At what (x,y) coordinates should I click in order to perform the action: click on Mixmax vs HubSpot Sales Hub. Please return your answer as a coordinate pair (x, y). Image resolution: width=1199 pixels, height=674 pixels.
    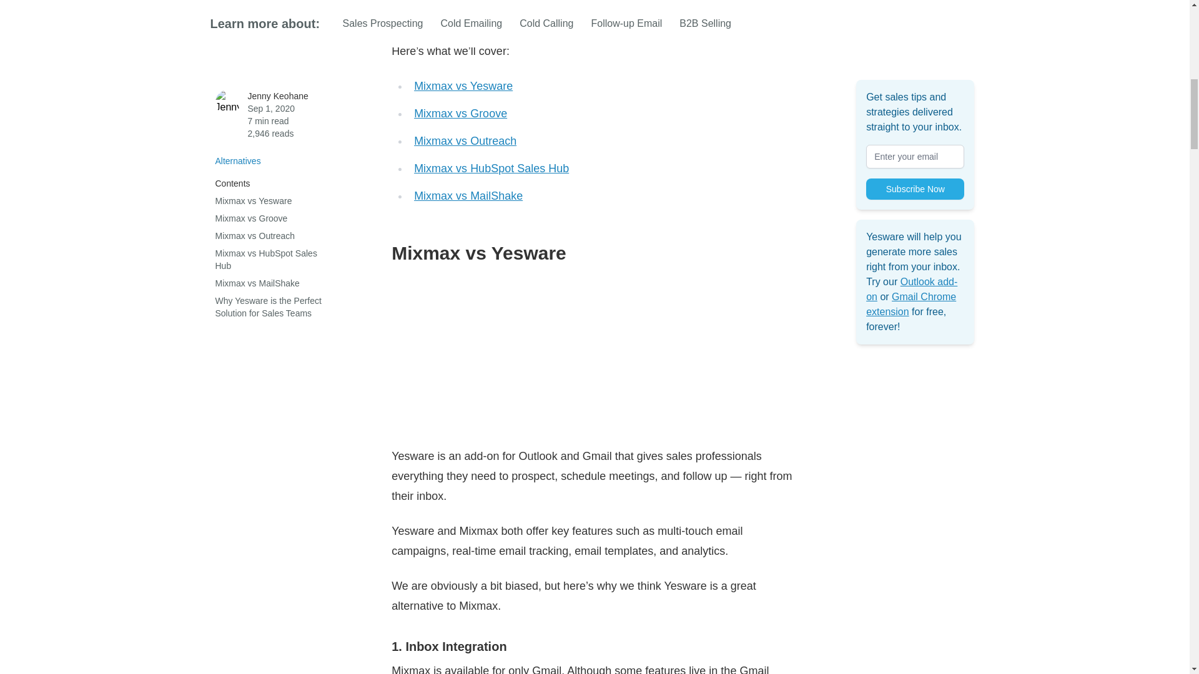
    Looking at the image, I should click on (491, 168).